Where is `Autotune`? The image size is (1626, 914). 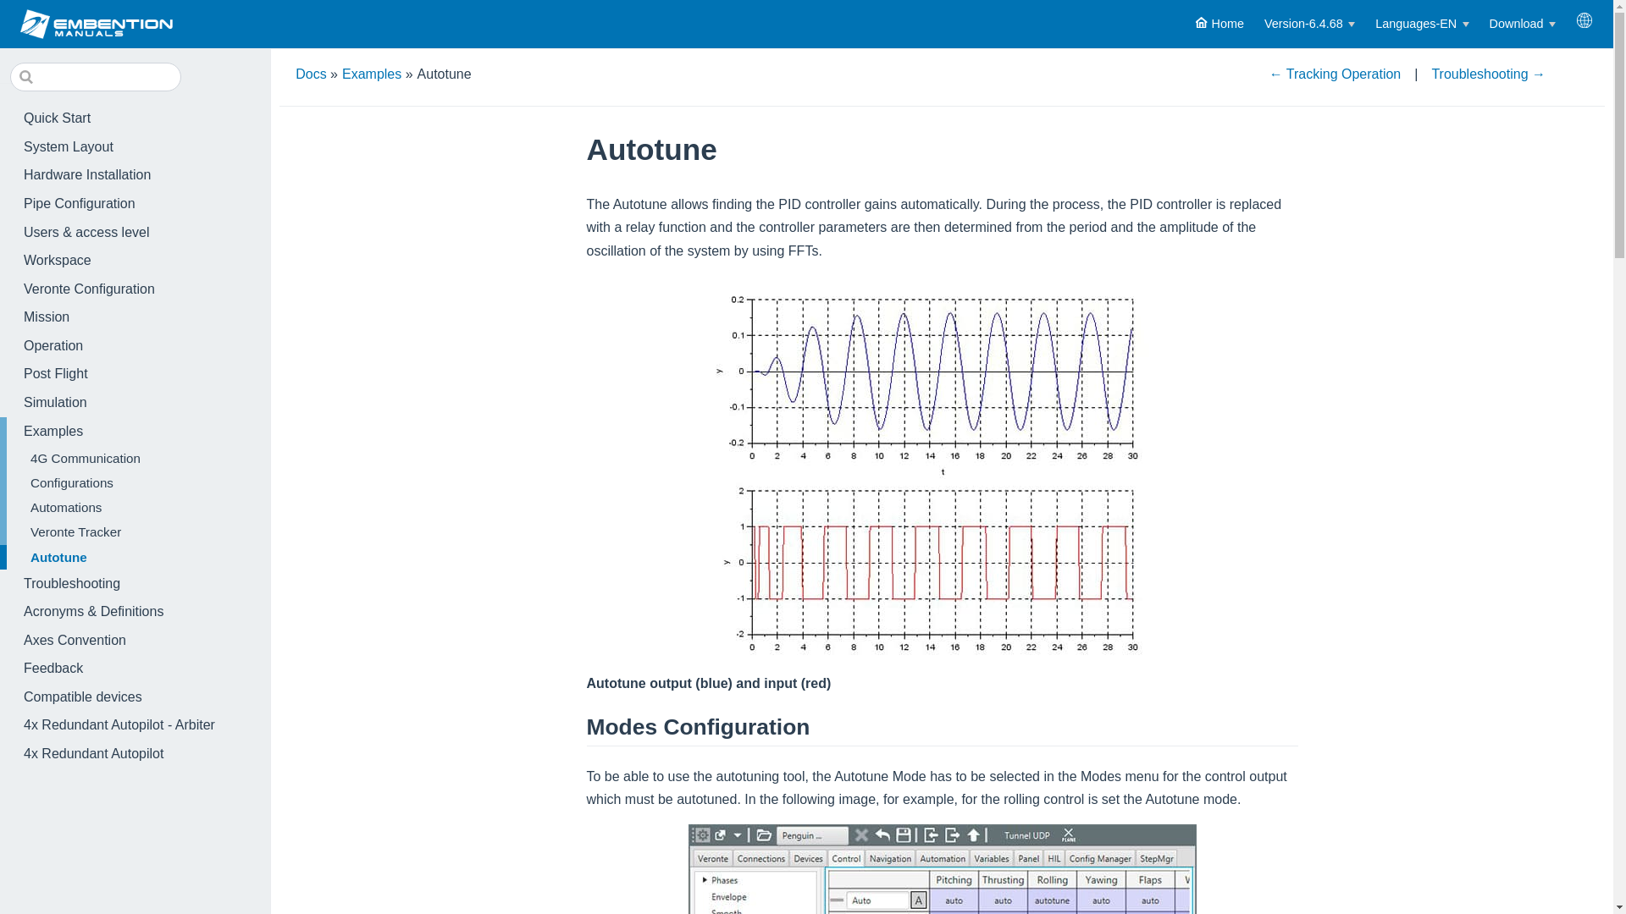 Autotune is located at coordinates (135, 557).